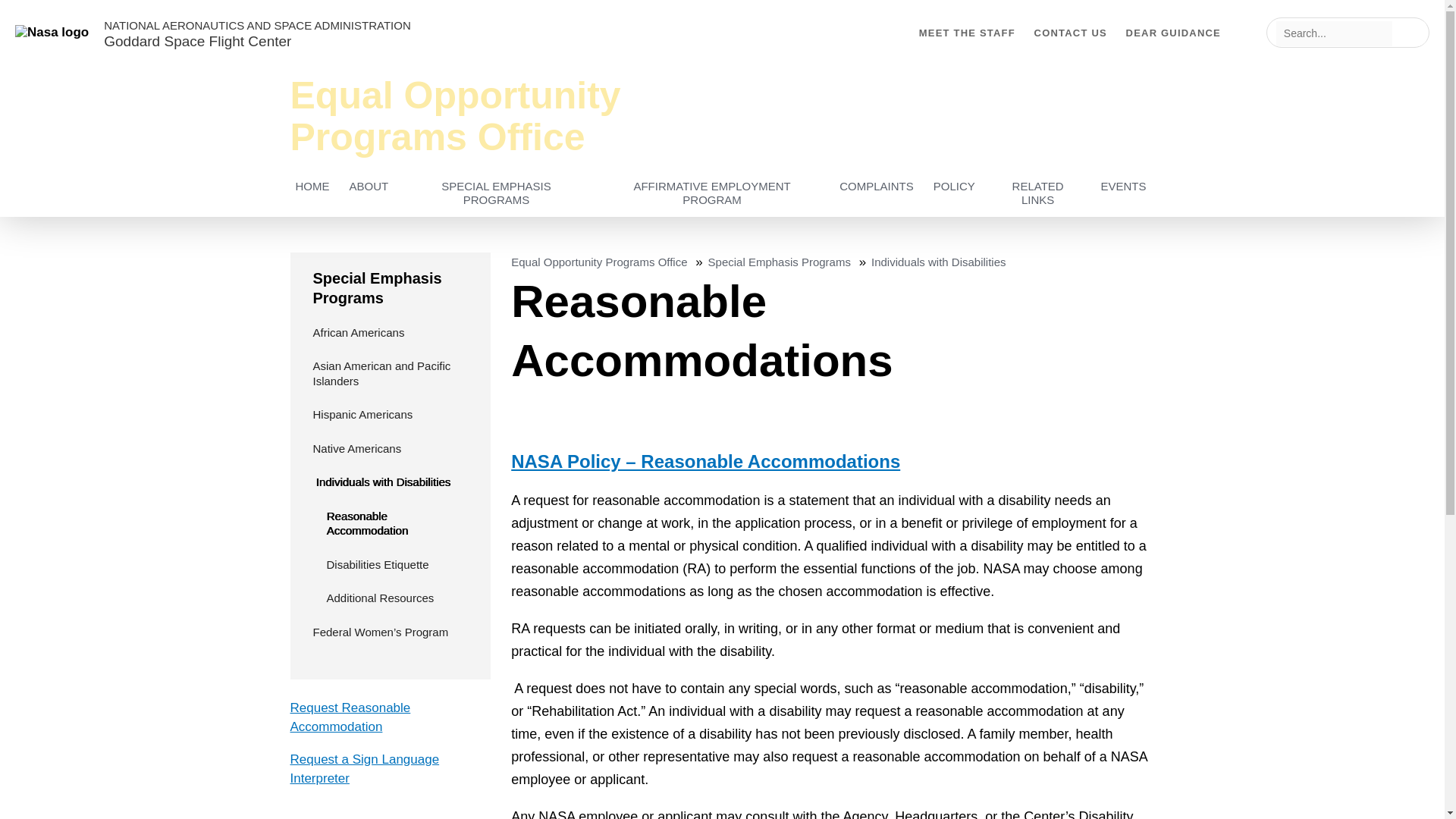  What do you see at coordinates (877, 186) in the screenshot?
I see `COMPLAINTS` at bounding box center [877, 186].